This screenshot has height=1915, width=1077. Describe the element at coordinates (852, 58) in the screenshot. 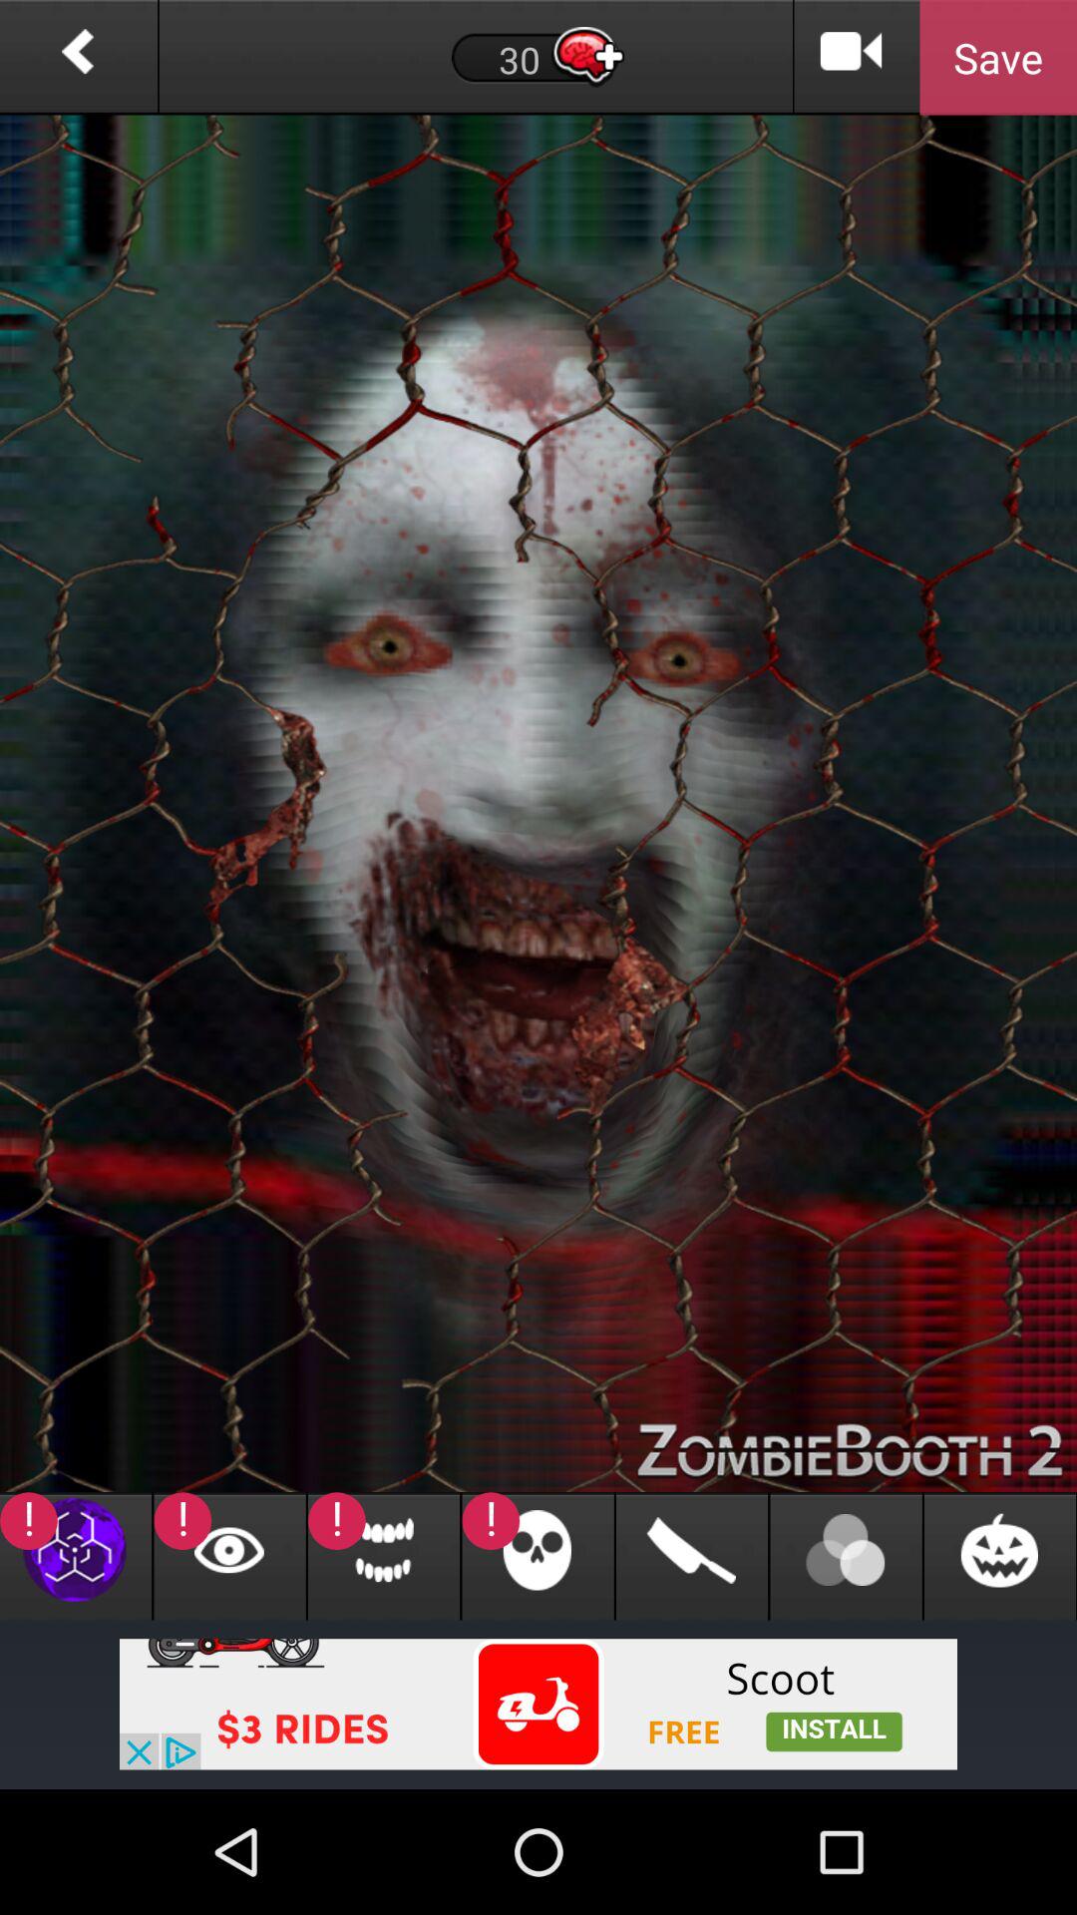

I see `record video option` at that location.